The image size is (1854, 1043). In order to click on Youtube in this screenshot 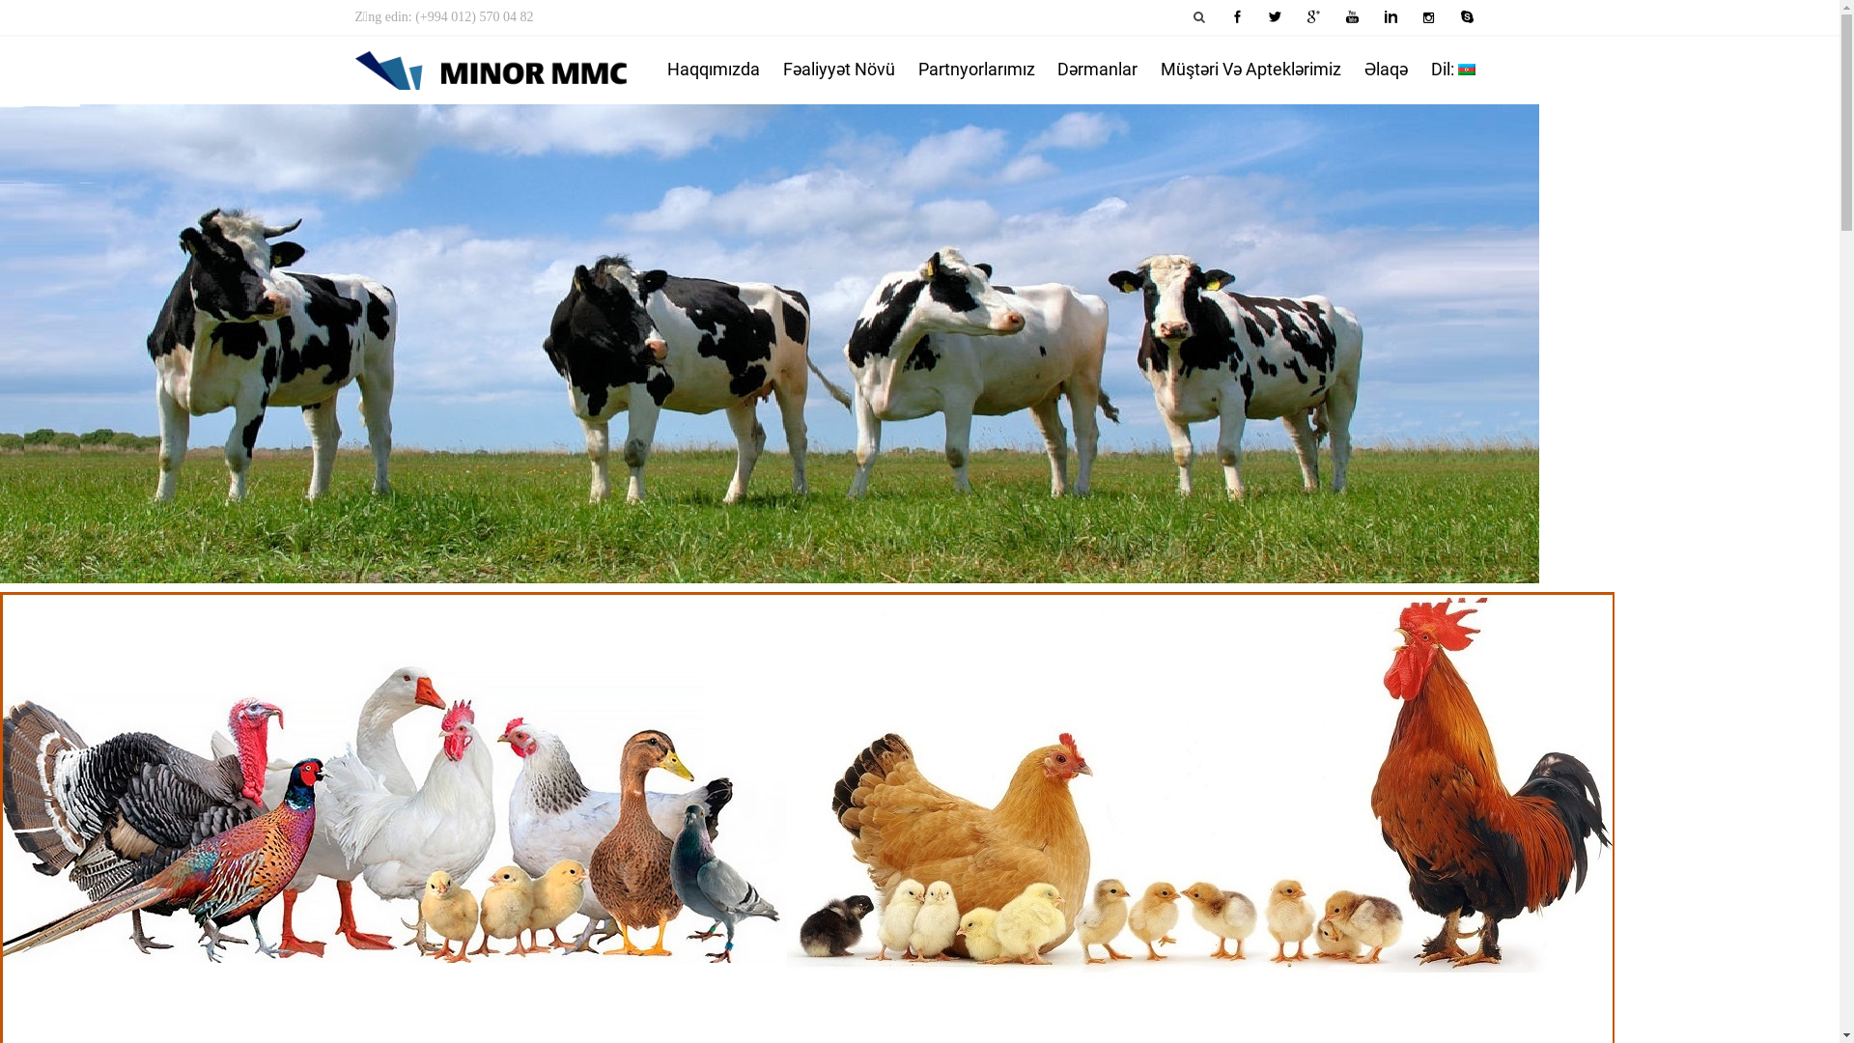, I will do `click(1352, 17)`.